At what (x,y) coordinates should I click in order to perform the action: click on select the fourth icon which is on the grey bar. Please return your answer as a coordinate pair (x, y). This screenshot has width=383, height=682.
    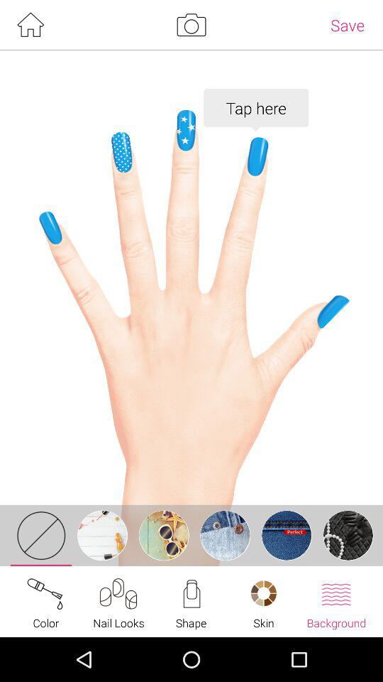
    Looking at the image, I should click on (226, 536).